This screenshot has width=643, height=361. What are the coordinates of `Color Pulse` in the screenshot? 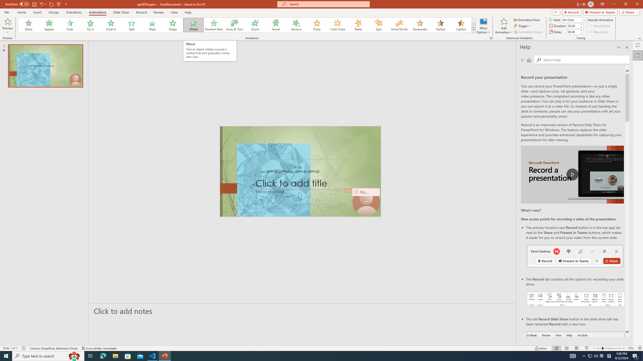 It's located at (338, 25).